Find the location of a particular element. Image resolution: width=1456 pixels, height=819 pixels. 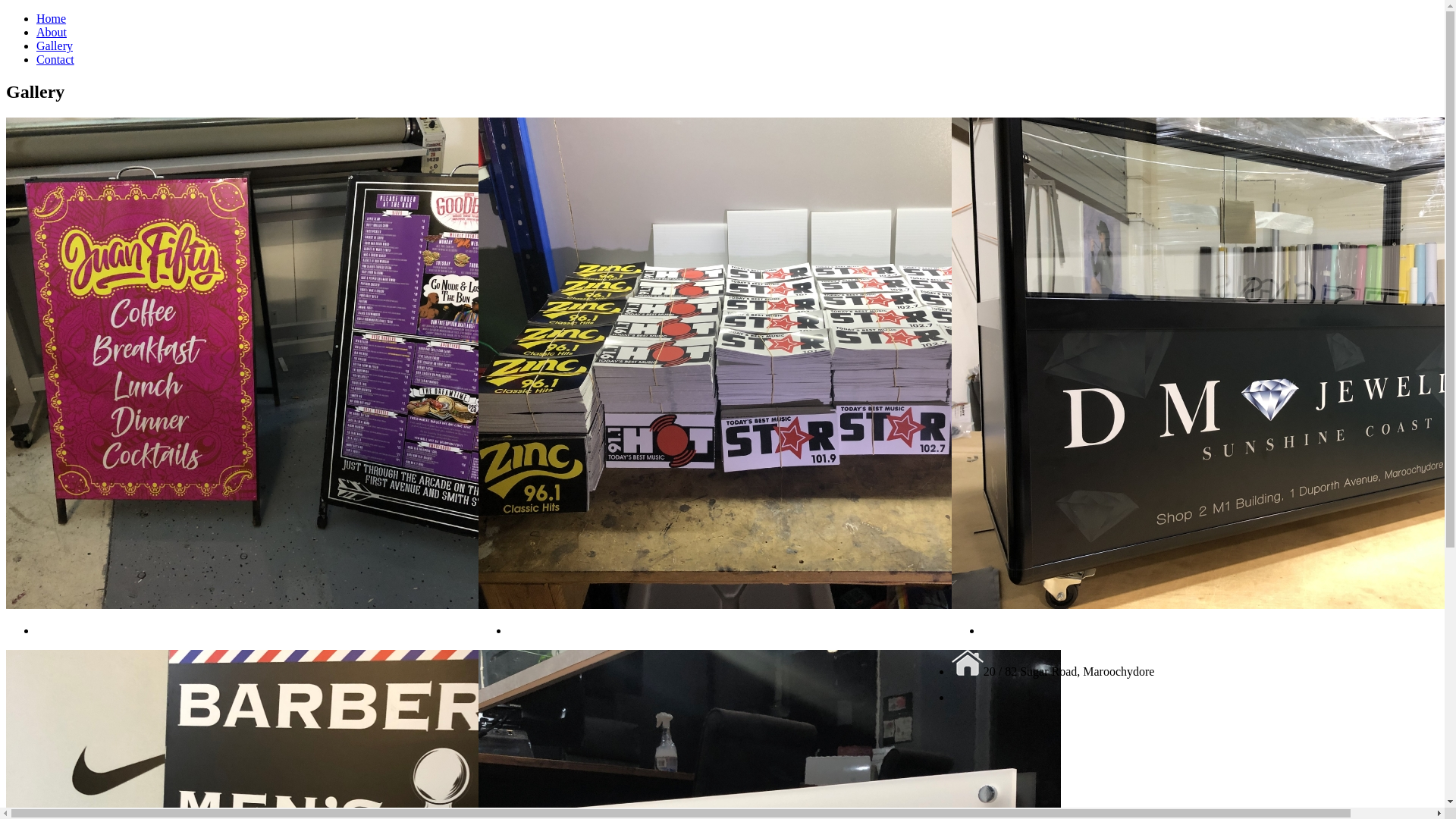

Gallery is located at coordinates (55, 45).